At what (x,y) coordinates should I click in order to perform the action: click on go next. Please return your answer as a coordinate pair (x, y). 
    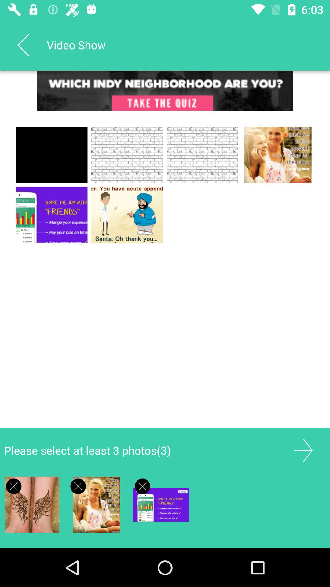
    Looking at the image, I should click on (303, 450).